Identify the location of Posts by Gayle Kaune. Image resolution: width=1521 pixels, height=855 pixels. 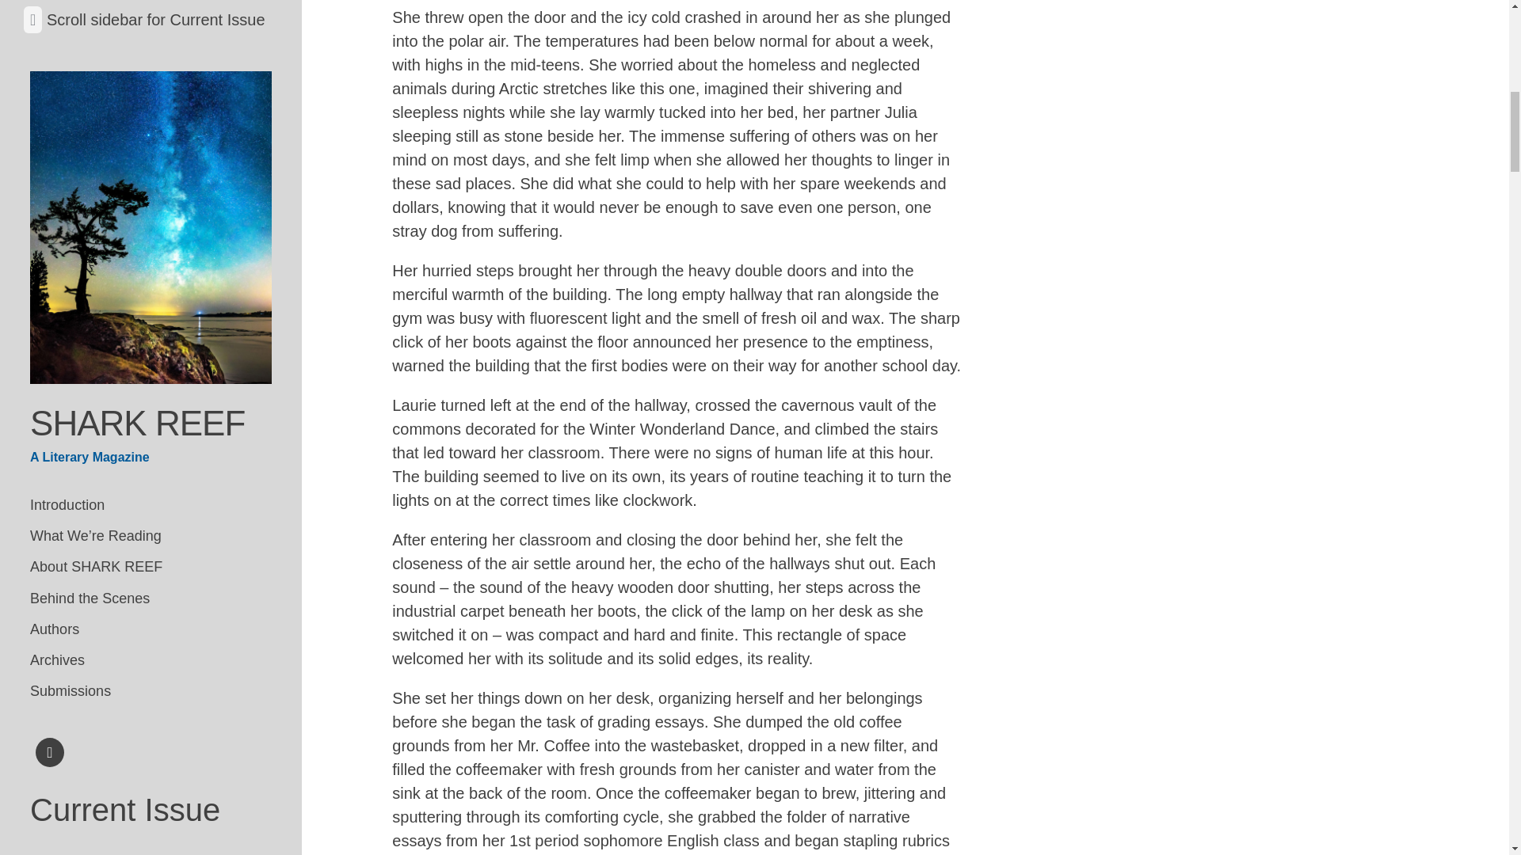
(194, 551).